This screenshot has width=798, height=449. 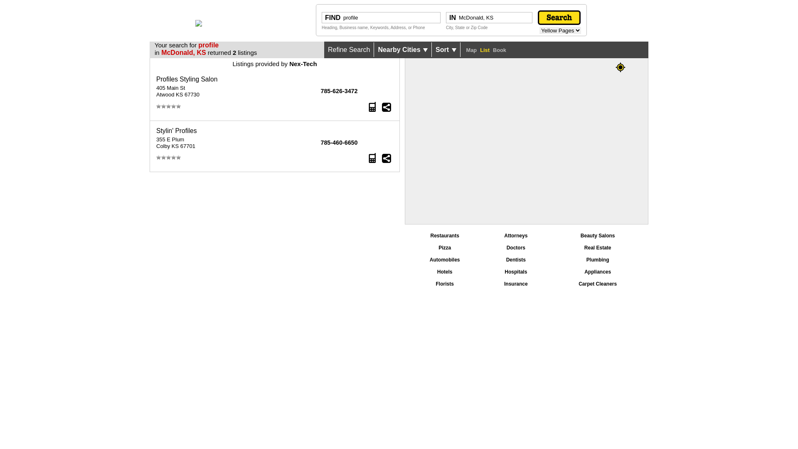 What do you see at coordinates (445, 272) in the screenshot?
I see `Hotels` at bounding box center [445, 272].